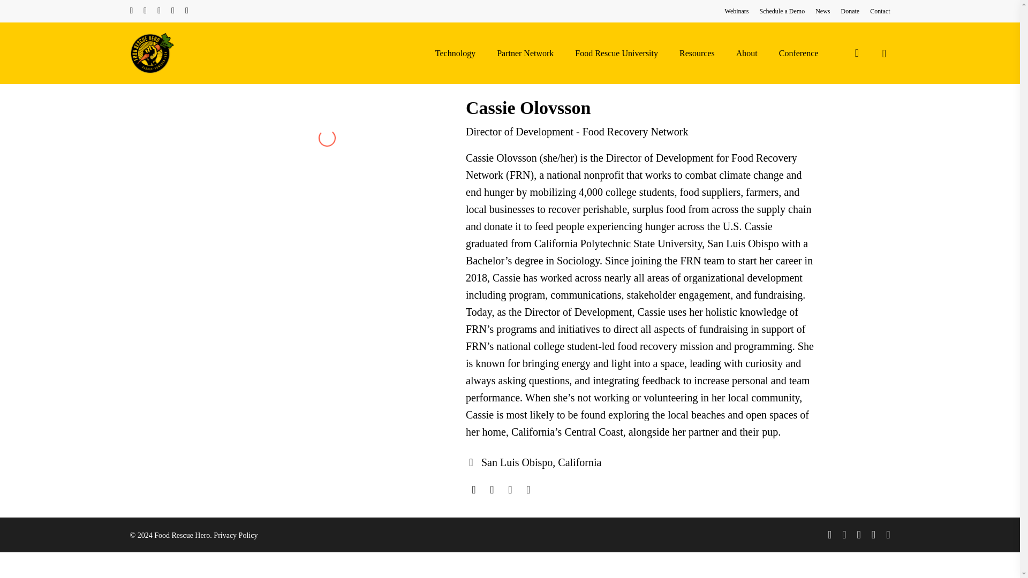 Image resolution: width=1028 pixels, height=578 pixels. Describe the element at coordinates (746, 54) in the screenshot. I see `About` at that location.